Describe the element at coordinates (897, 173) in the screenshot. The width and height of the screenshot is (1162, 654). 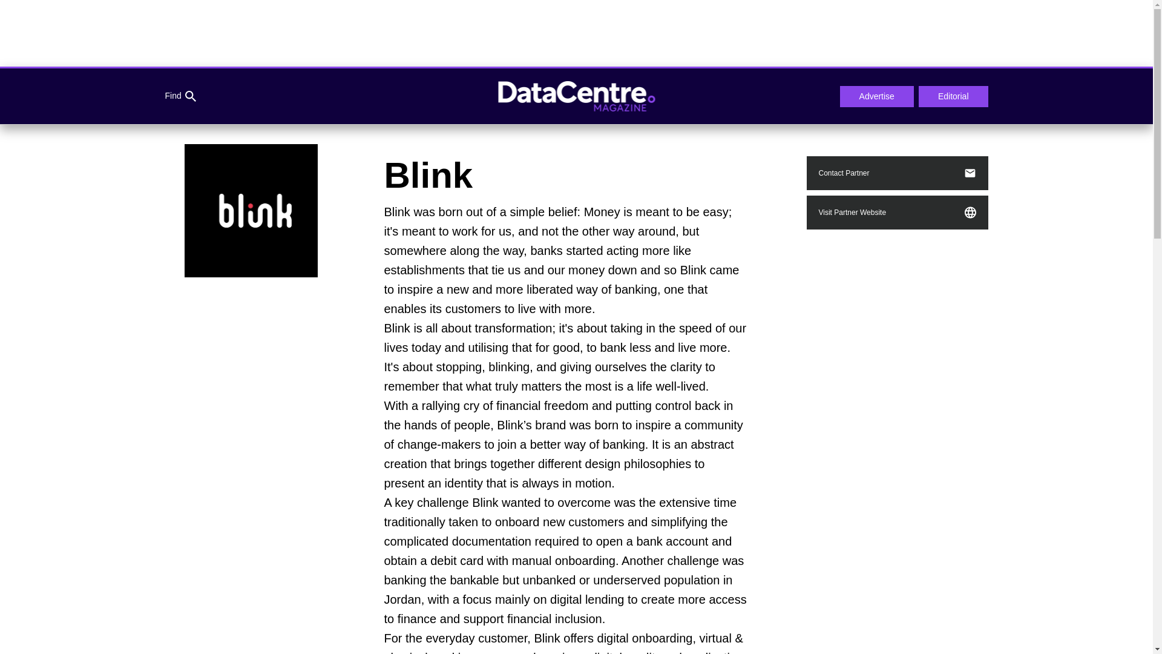
I see `Contact Partner` at that location.